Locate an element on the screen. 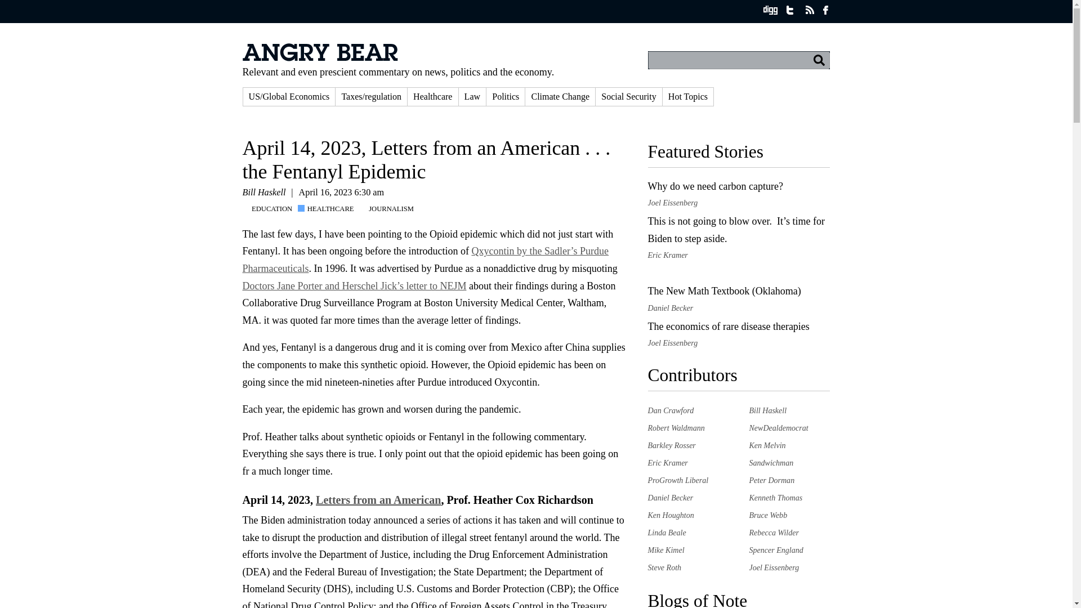  Dan Crawford is located at coordinates (671, 410).